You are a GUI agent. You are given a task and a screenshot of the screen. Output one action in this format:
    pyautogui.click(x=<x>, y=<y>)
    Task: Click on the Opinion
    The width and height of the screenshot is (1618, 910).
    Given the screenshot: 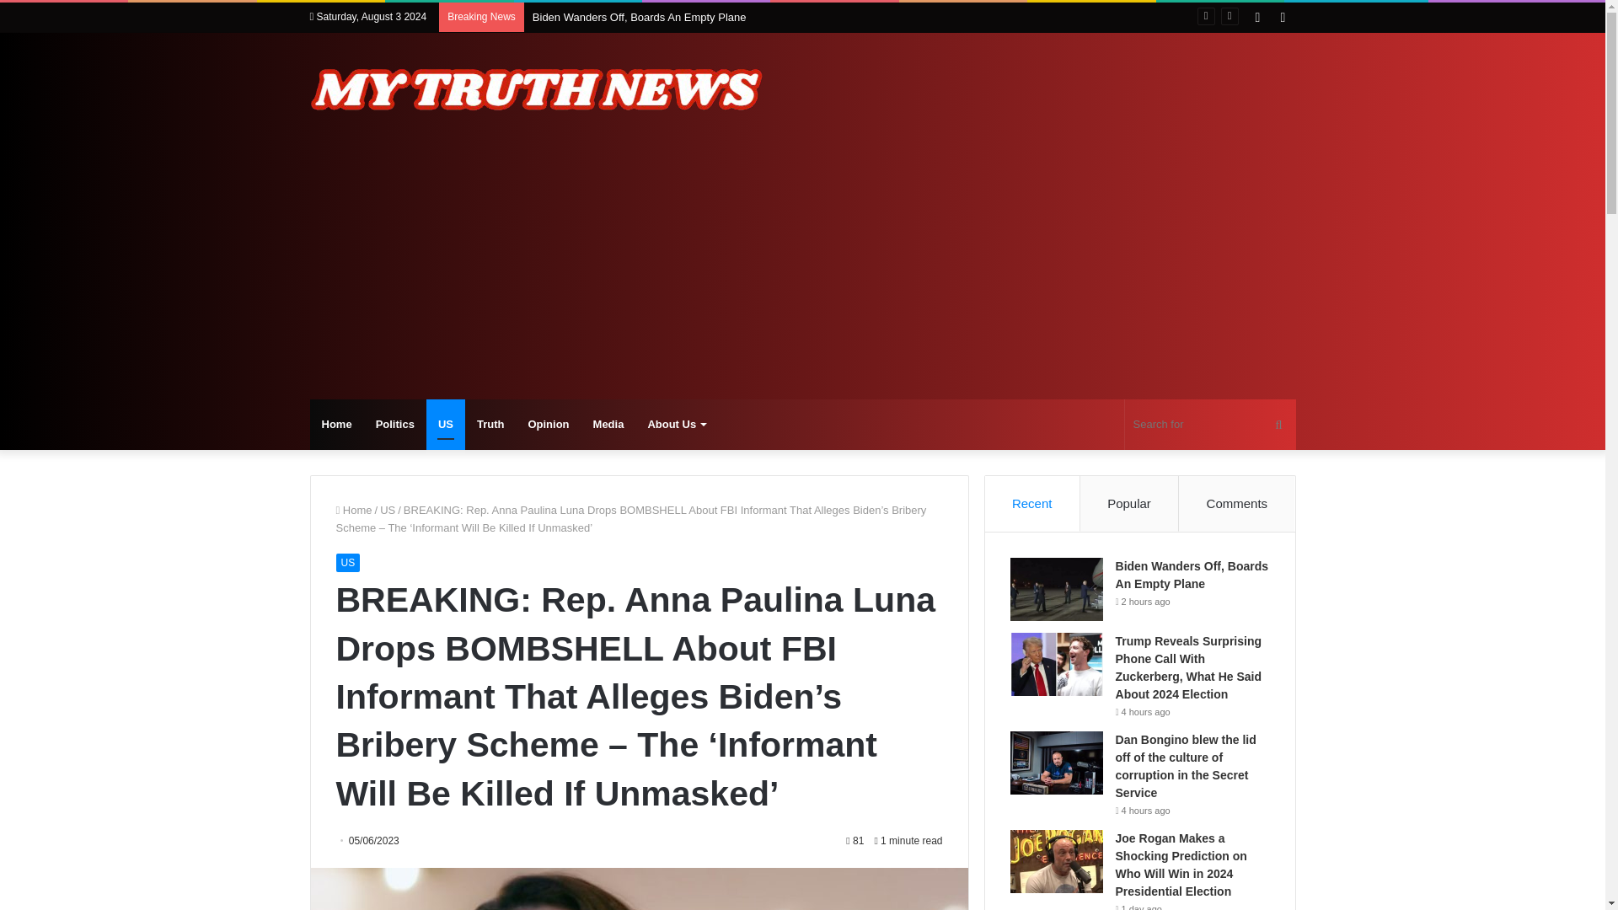 What is the action you would take?
    pyautogui.click(x=548, y=425)
    